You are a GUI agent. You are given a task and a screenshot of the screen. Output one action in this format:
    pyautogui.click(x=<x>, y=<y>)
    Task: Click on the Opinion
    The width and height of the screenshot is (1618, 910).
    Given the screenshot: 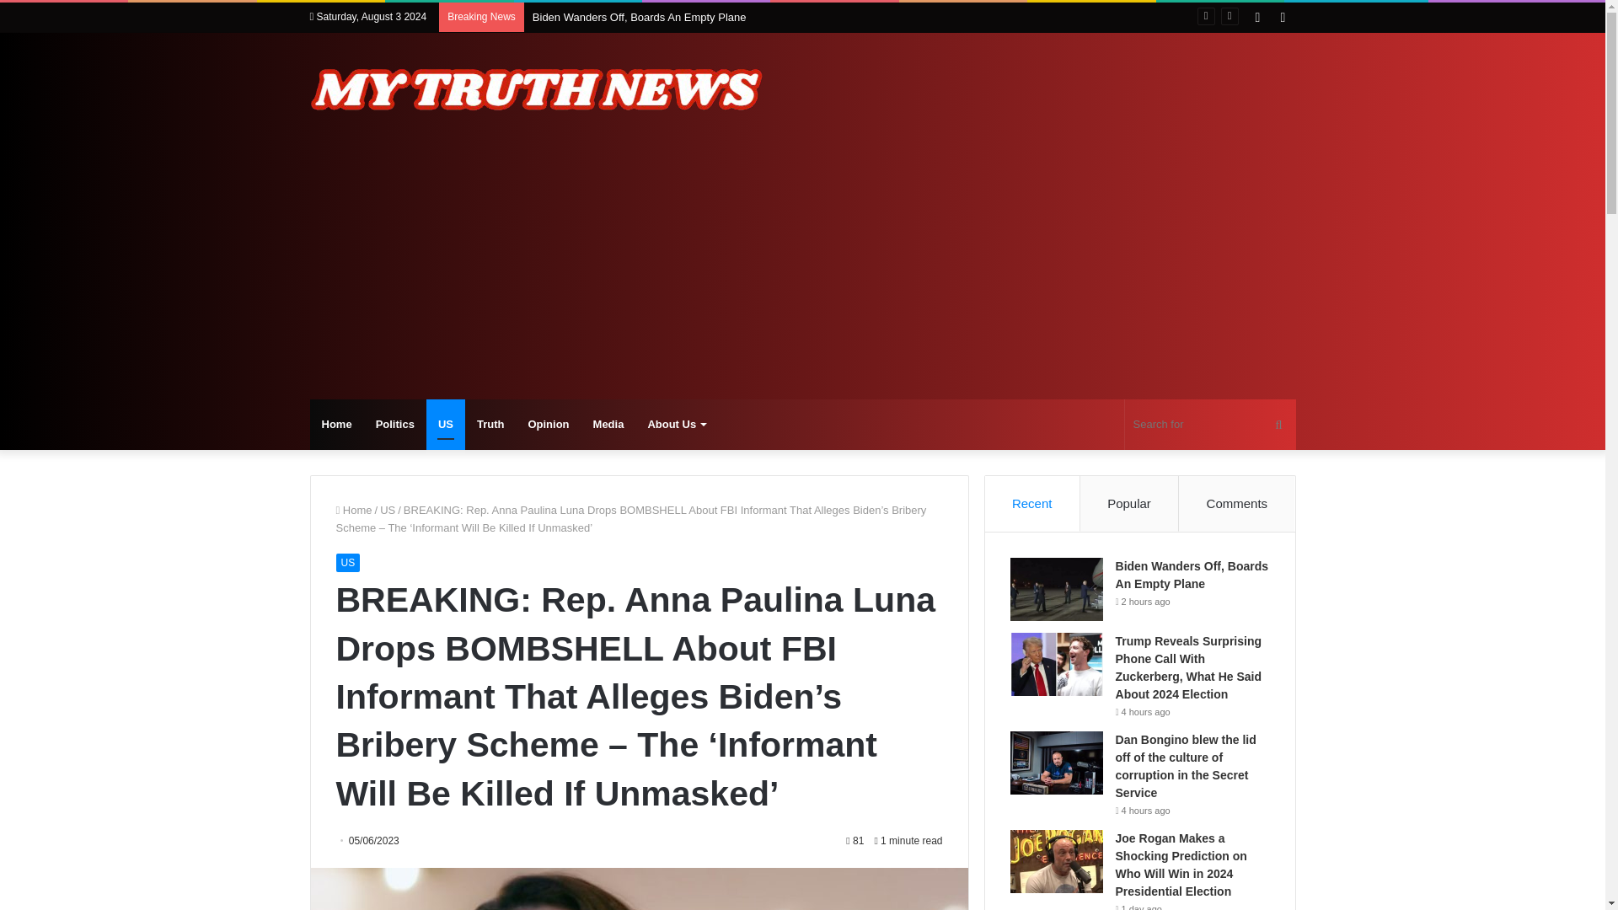 What is the action you would take?
    pyautogui.click(x=548, y=425)
    